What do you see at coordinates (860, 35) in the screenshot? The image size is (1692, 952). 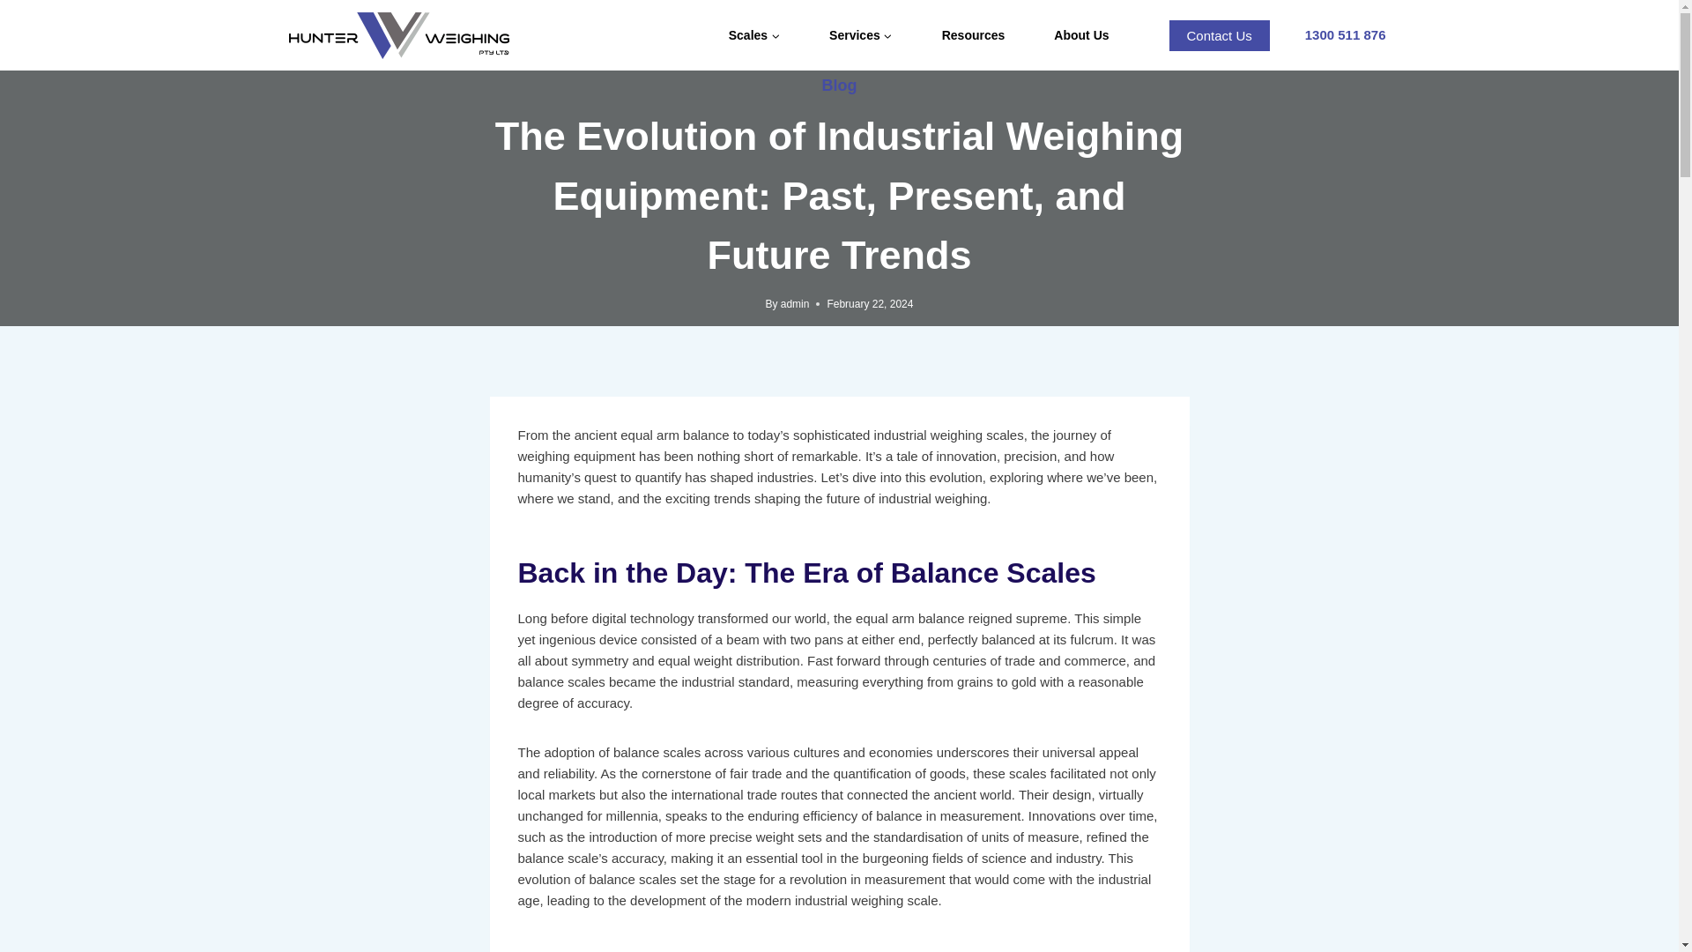 I see `Services` at bounding box center [860, 35].